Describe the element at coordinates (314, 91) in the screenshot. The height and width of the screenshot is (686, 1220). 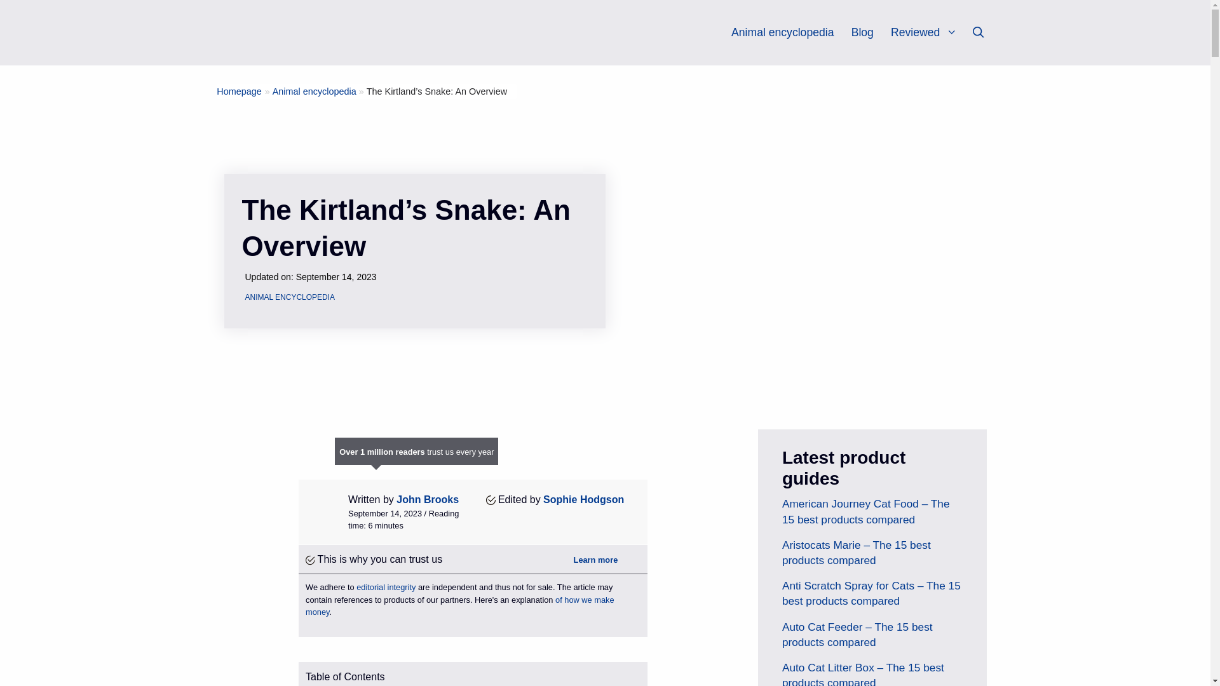
I see `Category Name` at that location.